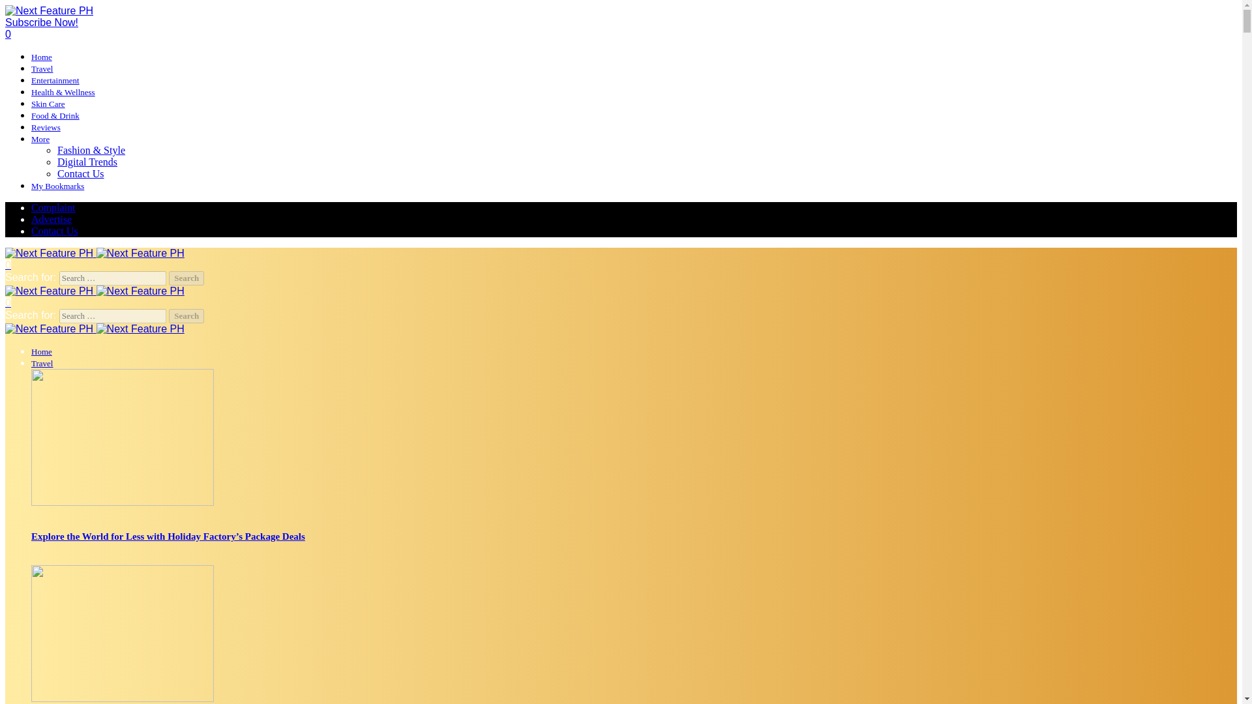 The image size is (1252, 704). What do you see at coordinates (48, 104) in the screenshot?
I see `Skin Care` at bounding box center [48, 104].